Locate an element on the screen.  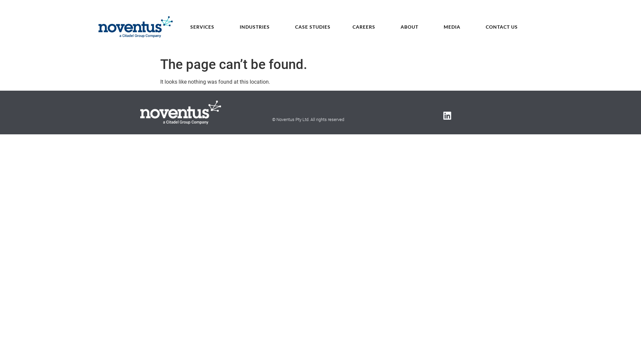
SERVICES is located at coordinates (204, 27).